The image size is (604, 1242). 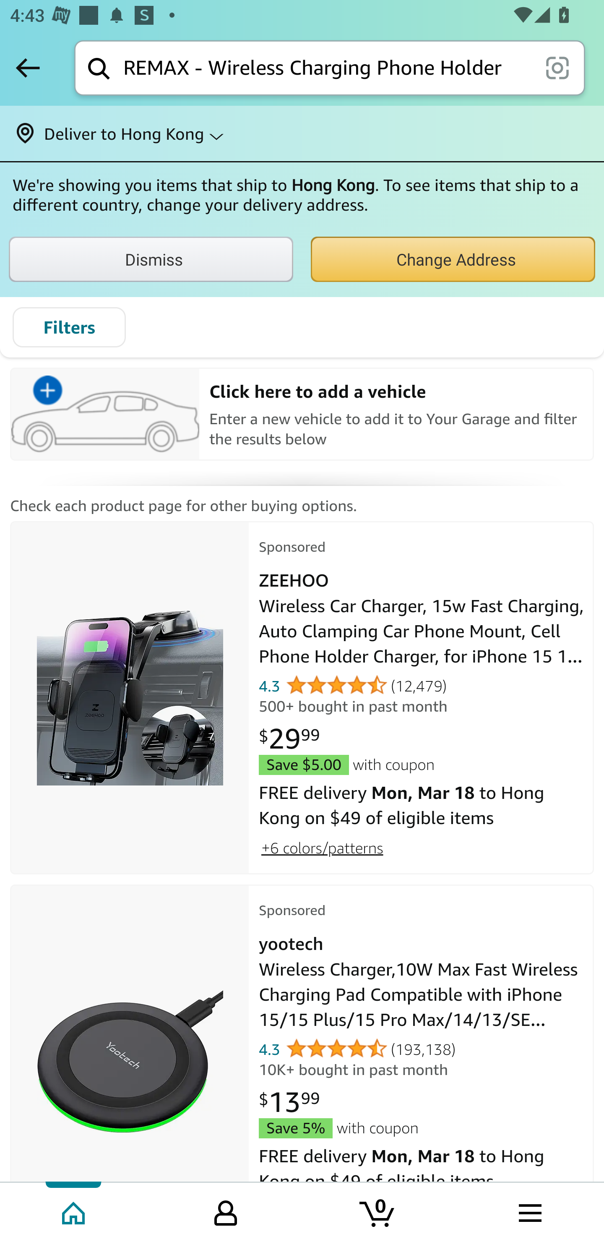 I want to click on Cart 0 item Tab 3 of 4 0, so click(x=378, y=1211).